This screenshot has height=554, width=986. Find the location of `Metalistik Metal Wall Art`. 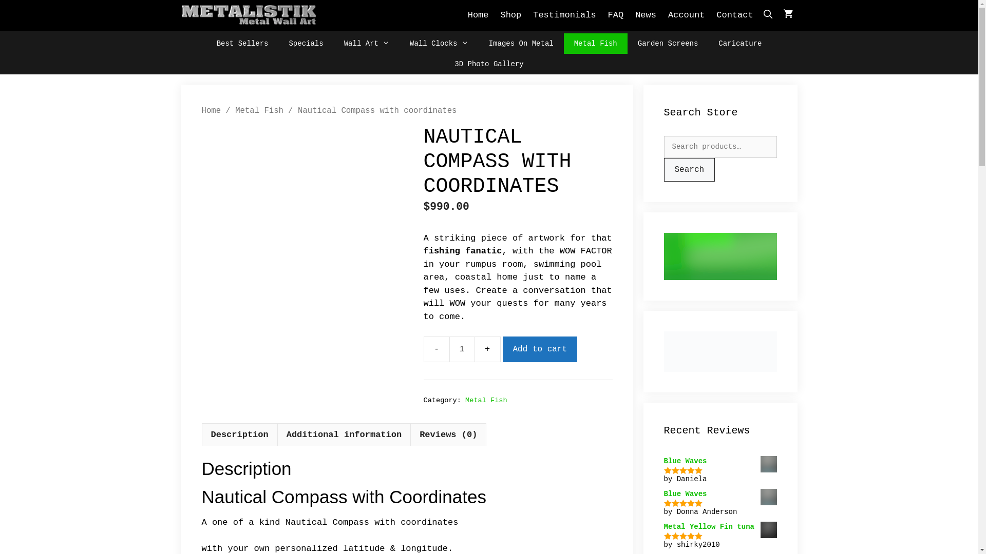

Metalistik Metal Wall Art is located at coordinates (249, 15).